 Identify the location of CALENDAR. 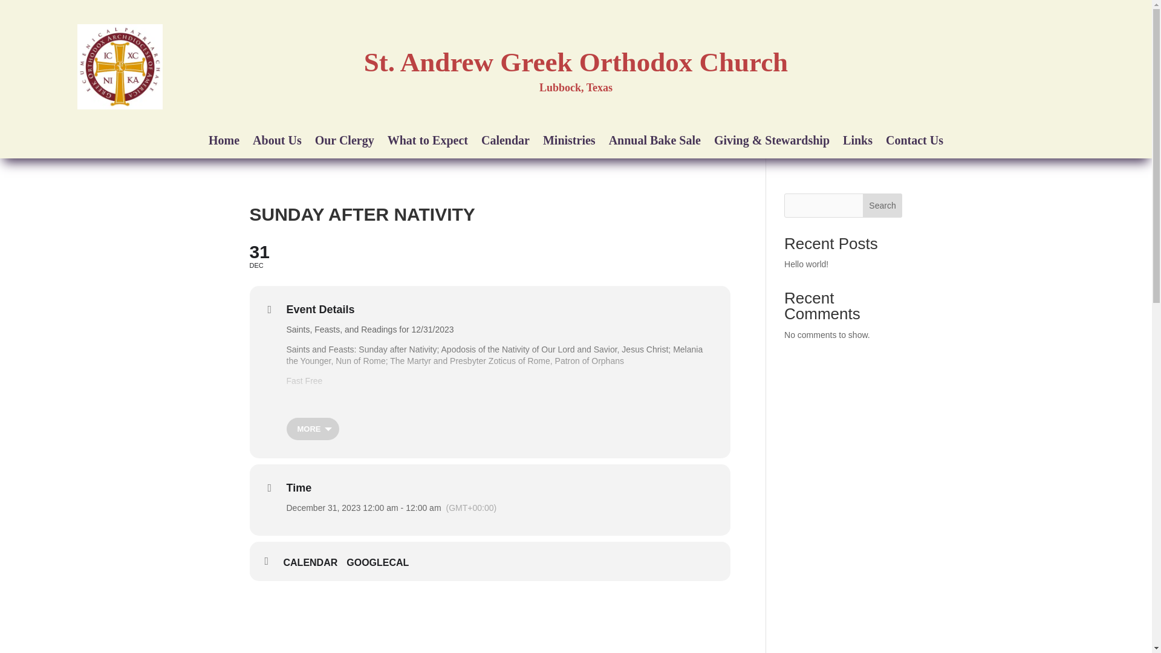
(314, 562).